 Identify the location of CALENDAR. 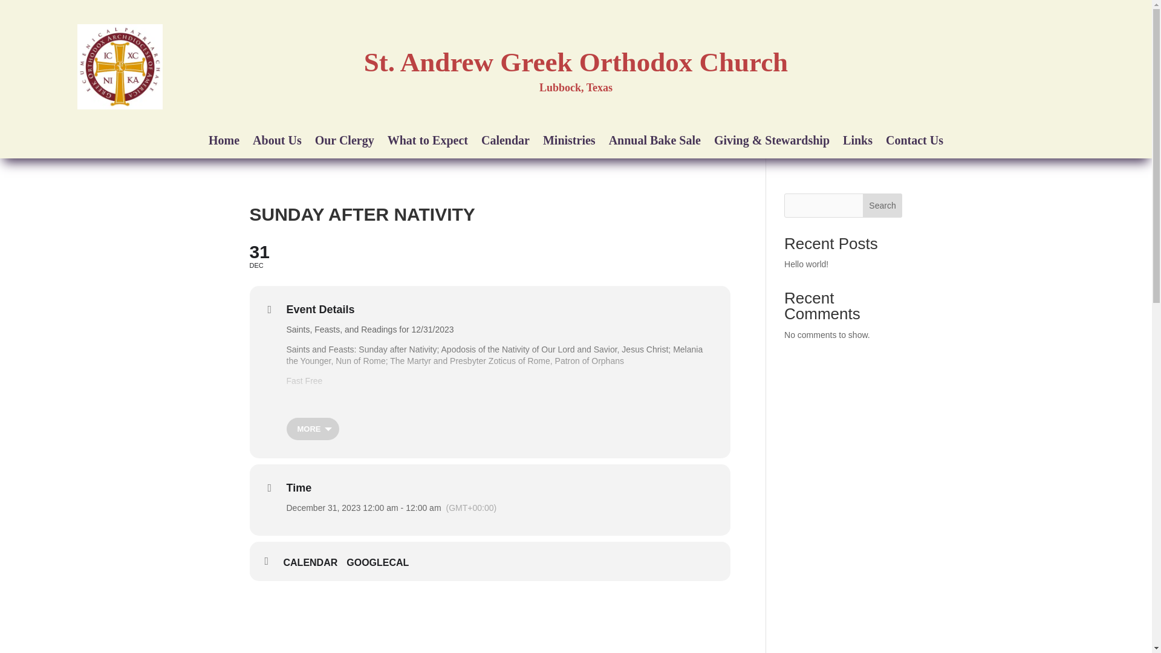
(314, 562).